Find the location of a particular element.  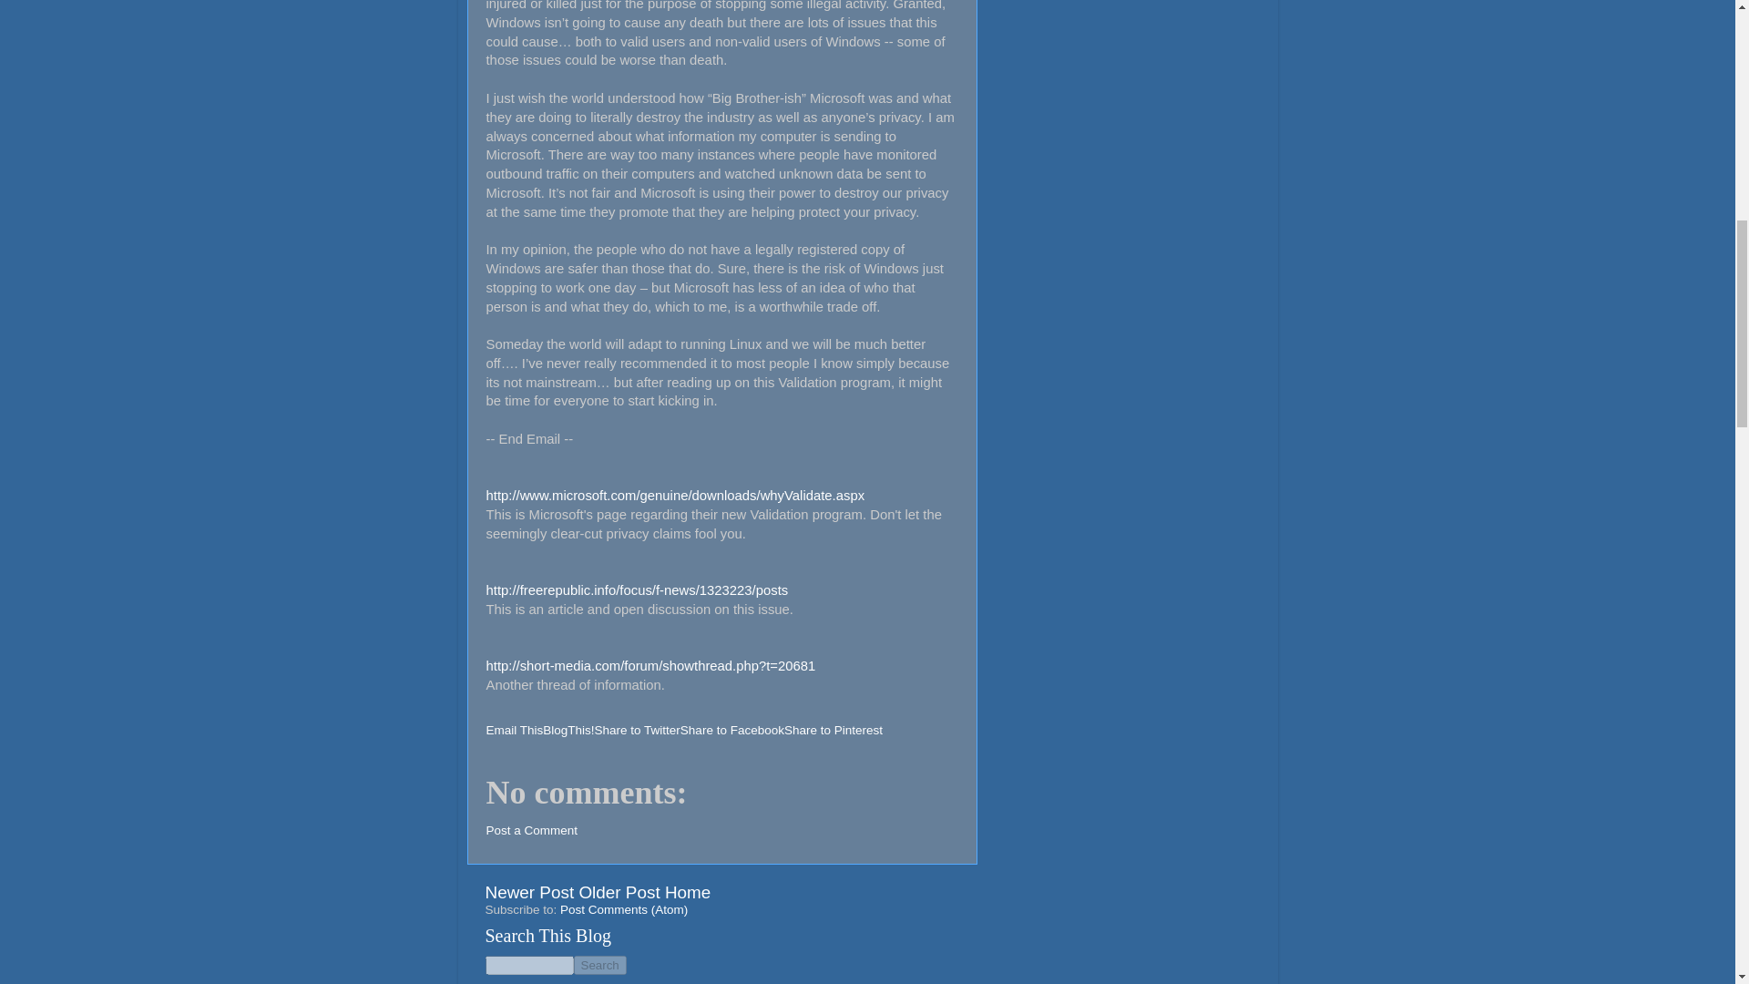

Share to Facebook is located at coordinates (731, 729).